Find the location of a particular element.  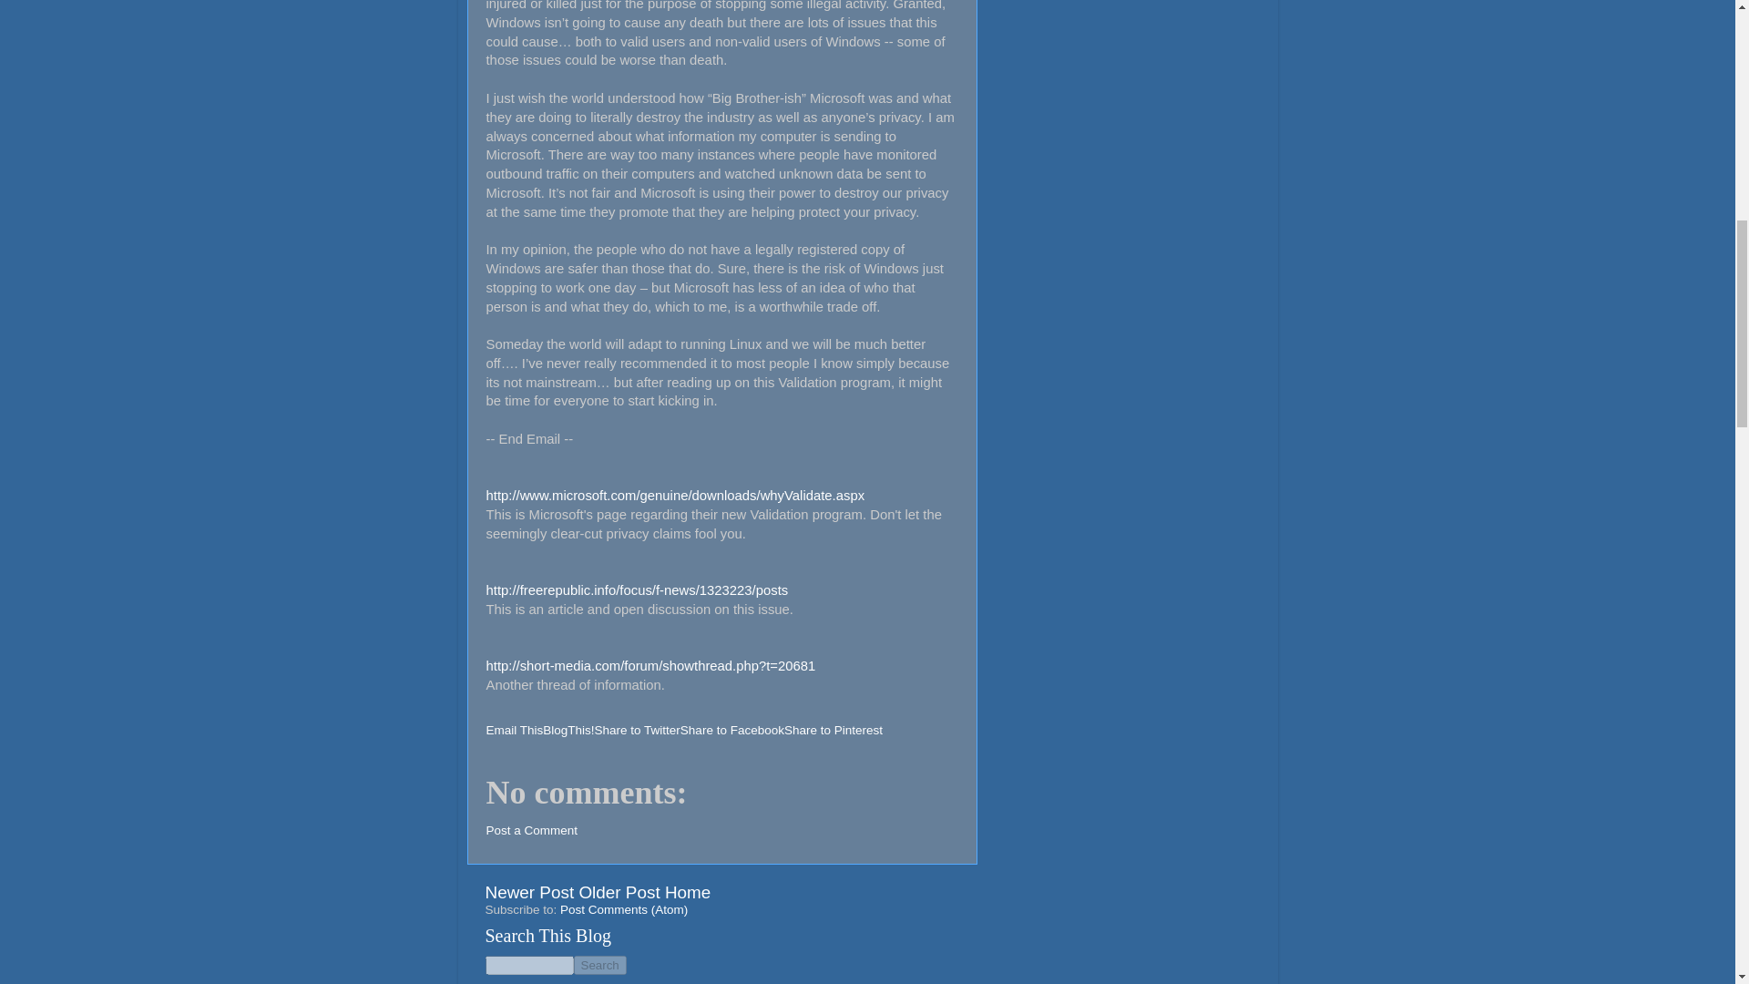

Share to Facebook is located at coordinates (731, 729).